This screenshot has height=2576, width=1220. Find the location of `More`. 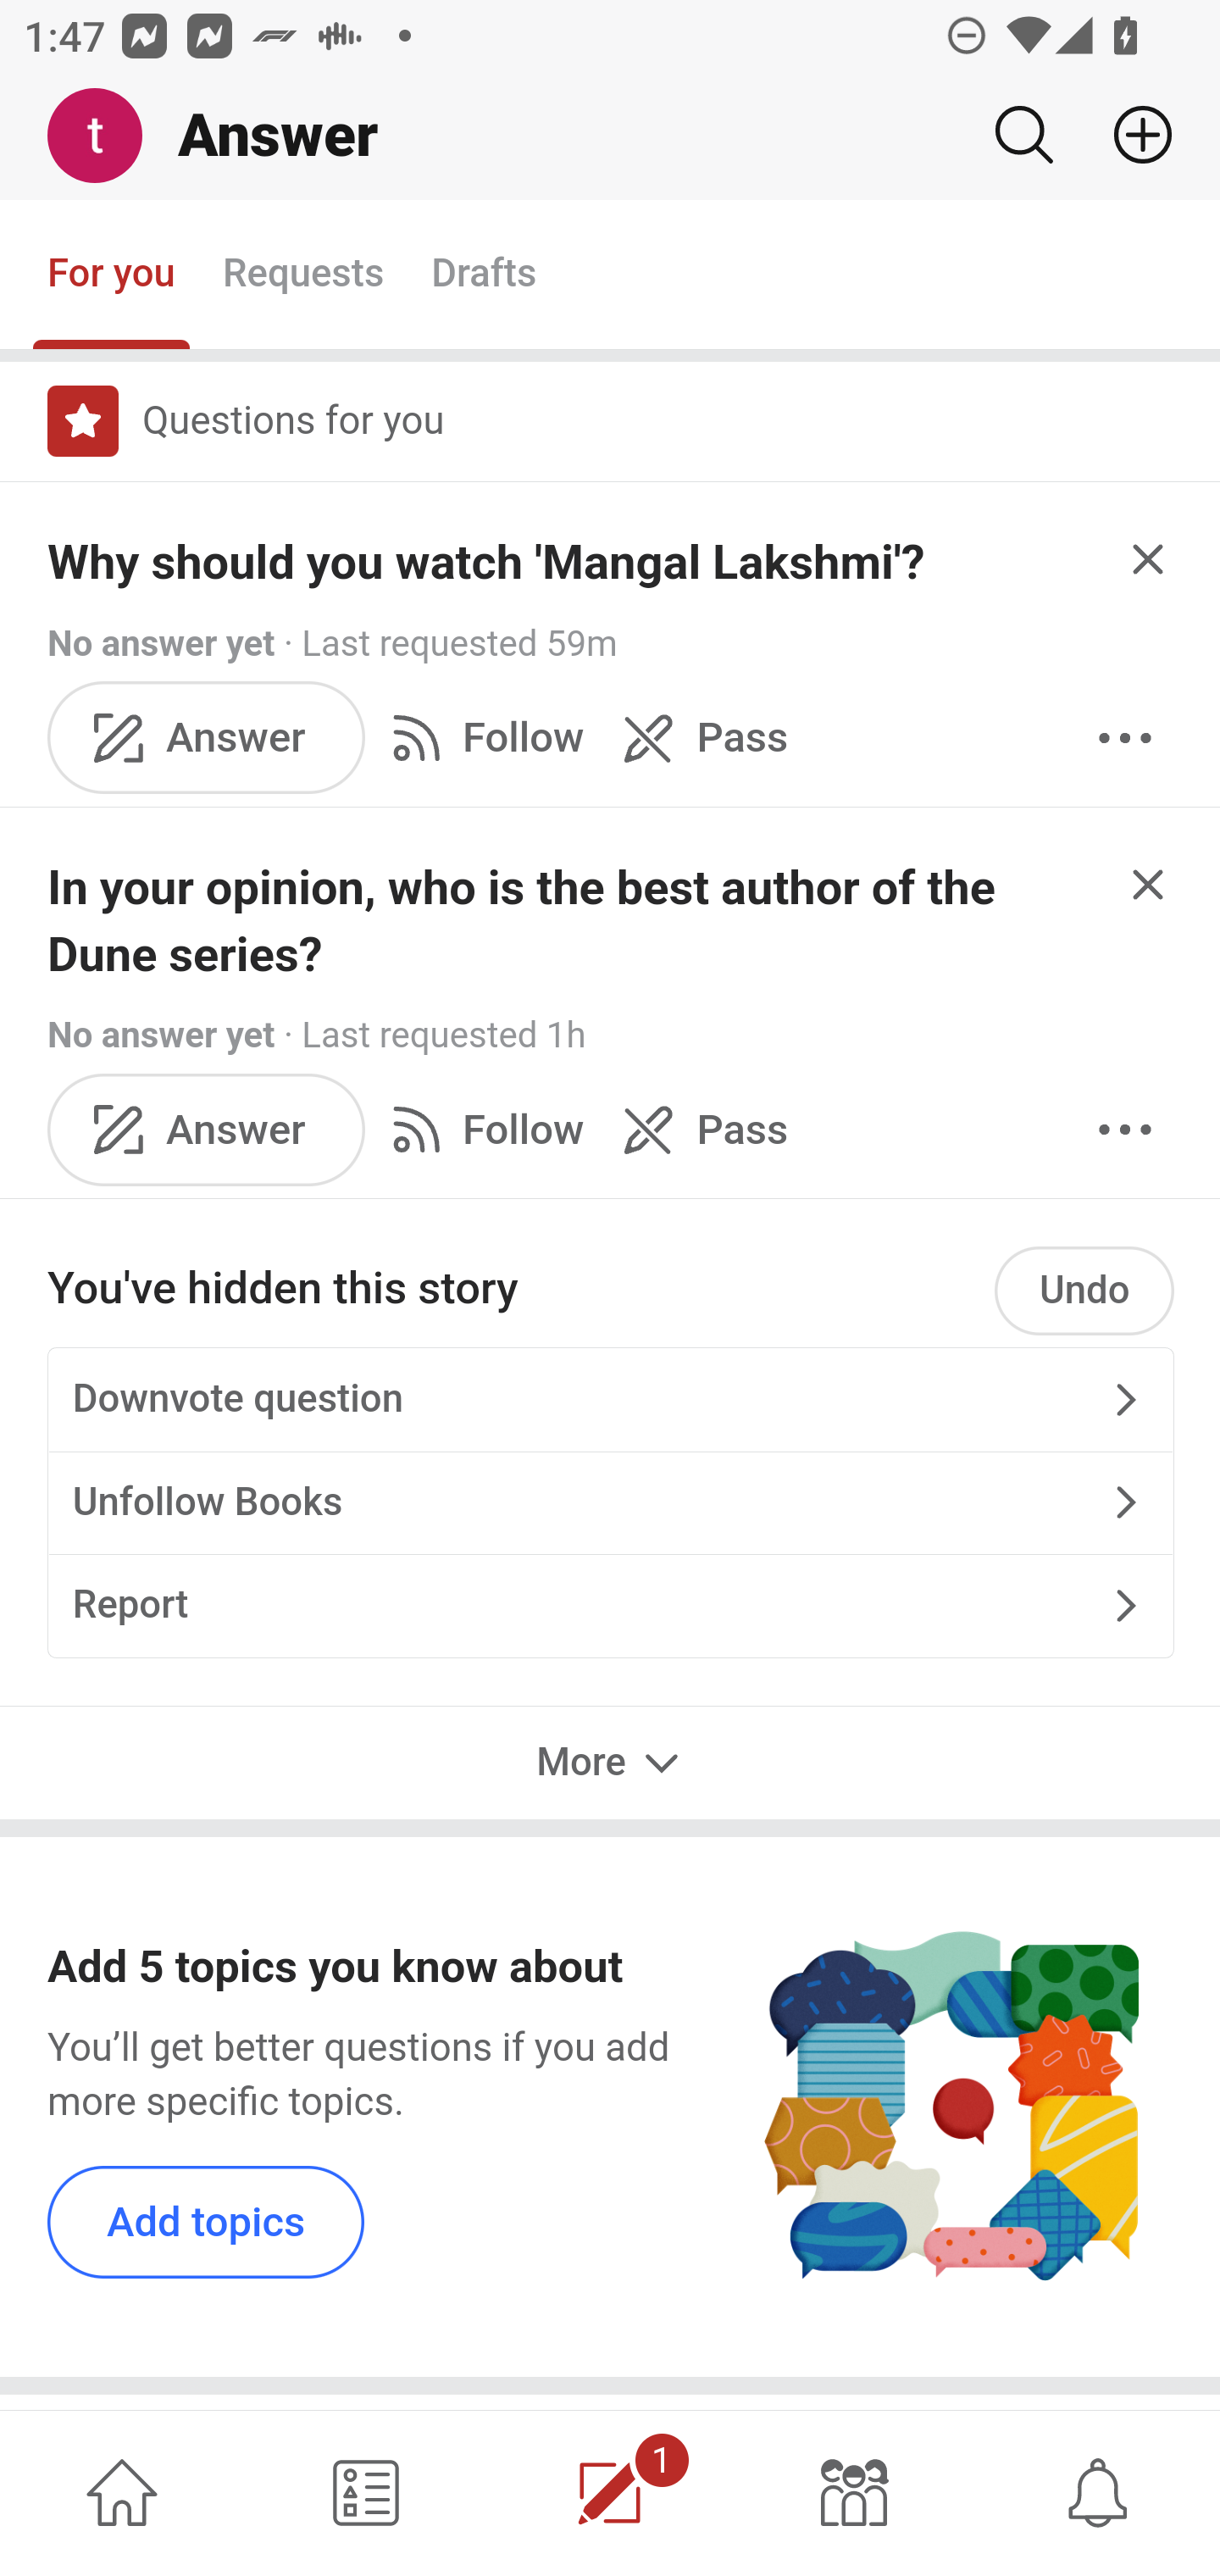

More is located at coordinates (610, 1764).